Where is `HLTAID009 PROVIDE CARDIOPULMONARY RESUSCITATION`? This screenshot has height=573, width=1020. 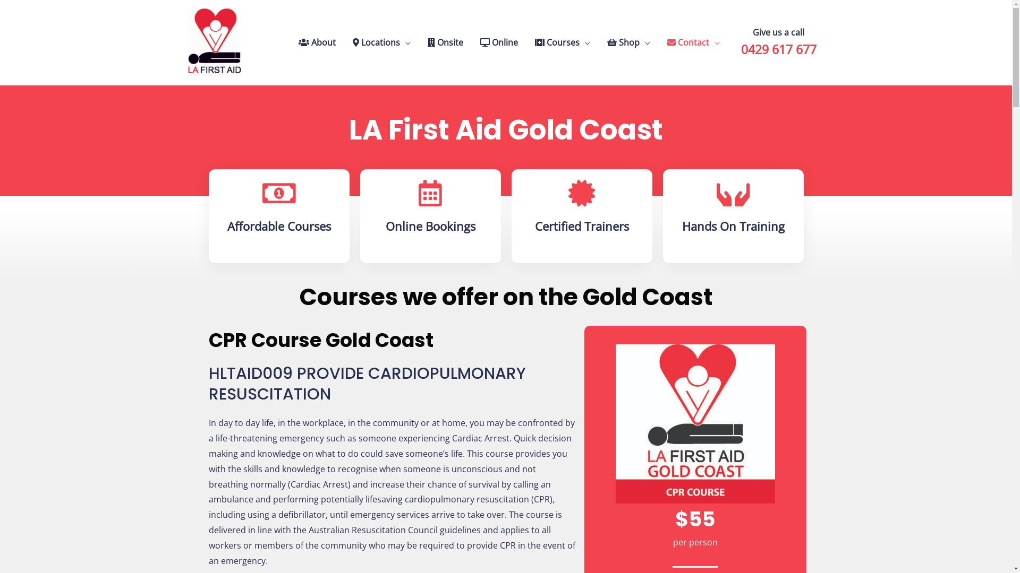 HLTAID009 PROVIDE CARDIOPULMONARY RESUSCITATION is located at coordinates (367, 384).